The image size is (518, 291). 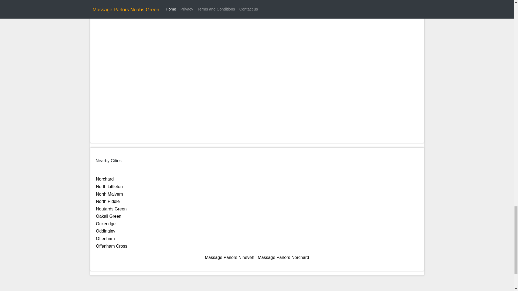 I want to click on North Malvern, so click(x=110, y=194).